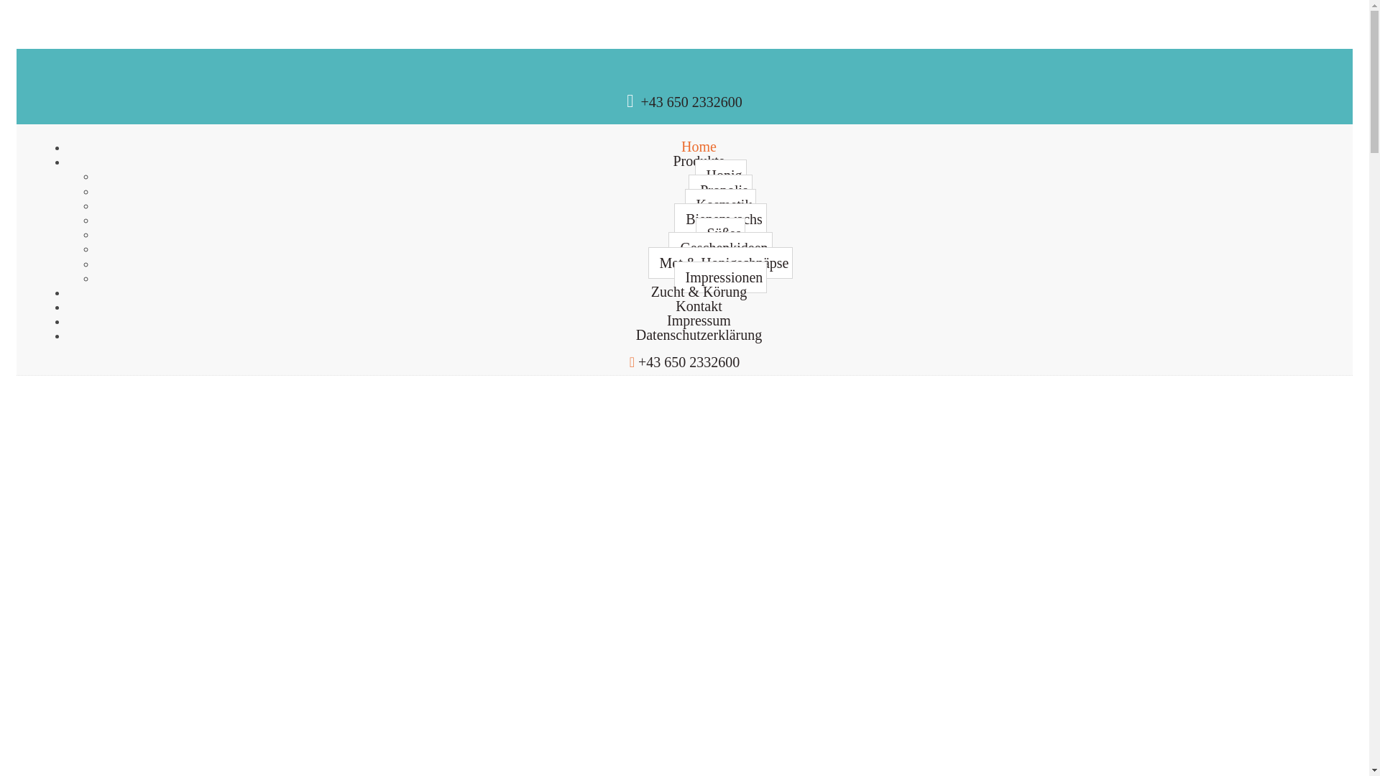 The image size is (1380, 776). Describe the element at coordinates (721, 277) in the screenshot. I see `Impressionen` at that location.